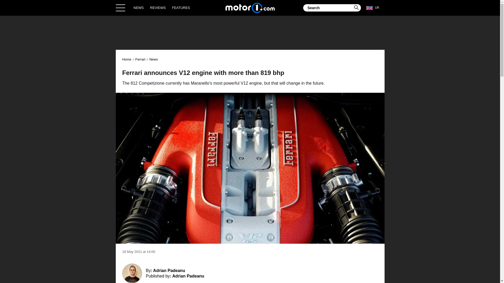 The image size is (504, 283). Describe the element at coordinates (188, 276) in the screenshot. I see `Adrian Padeanu` at that location.